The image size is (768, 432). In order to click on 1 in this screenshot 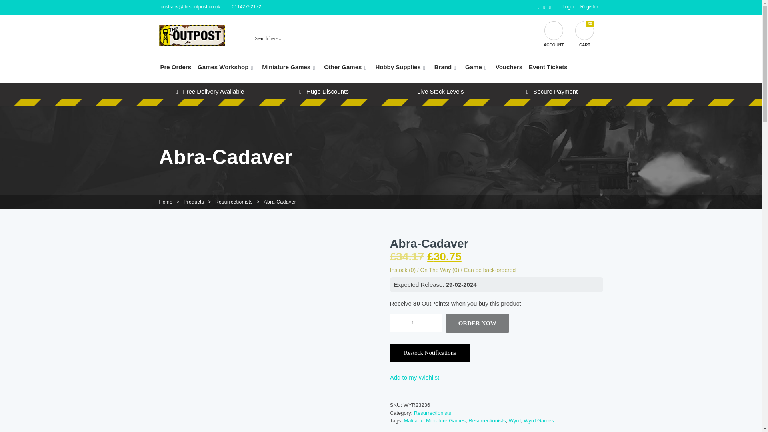, I will do `click(416, 323)`.